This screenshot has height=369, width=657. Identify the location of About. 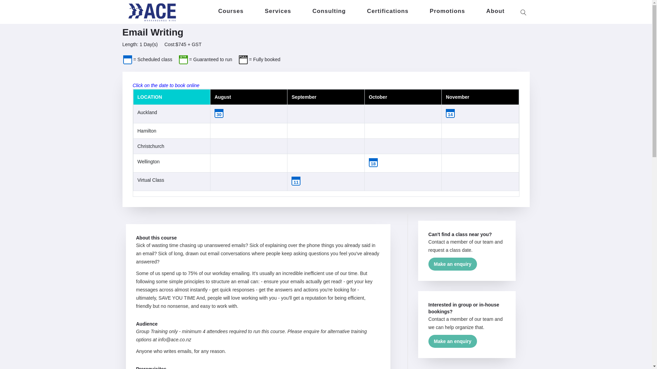
(495, 10).